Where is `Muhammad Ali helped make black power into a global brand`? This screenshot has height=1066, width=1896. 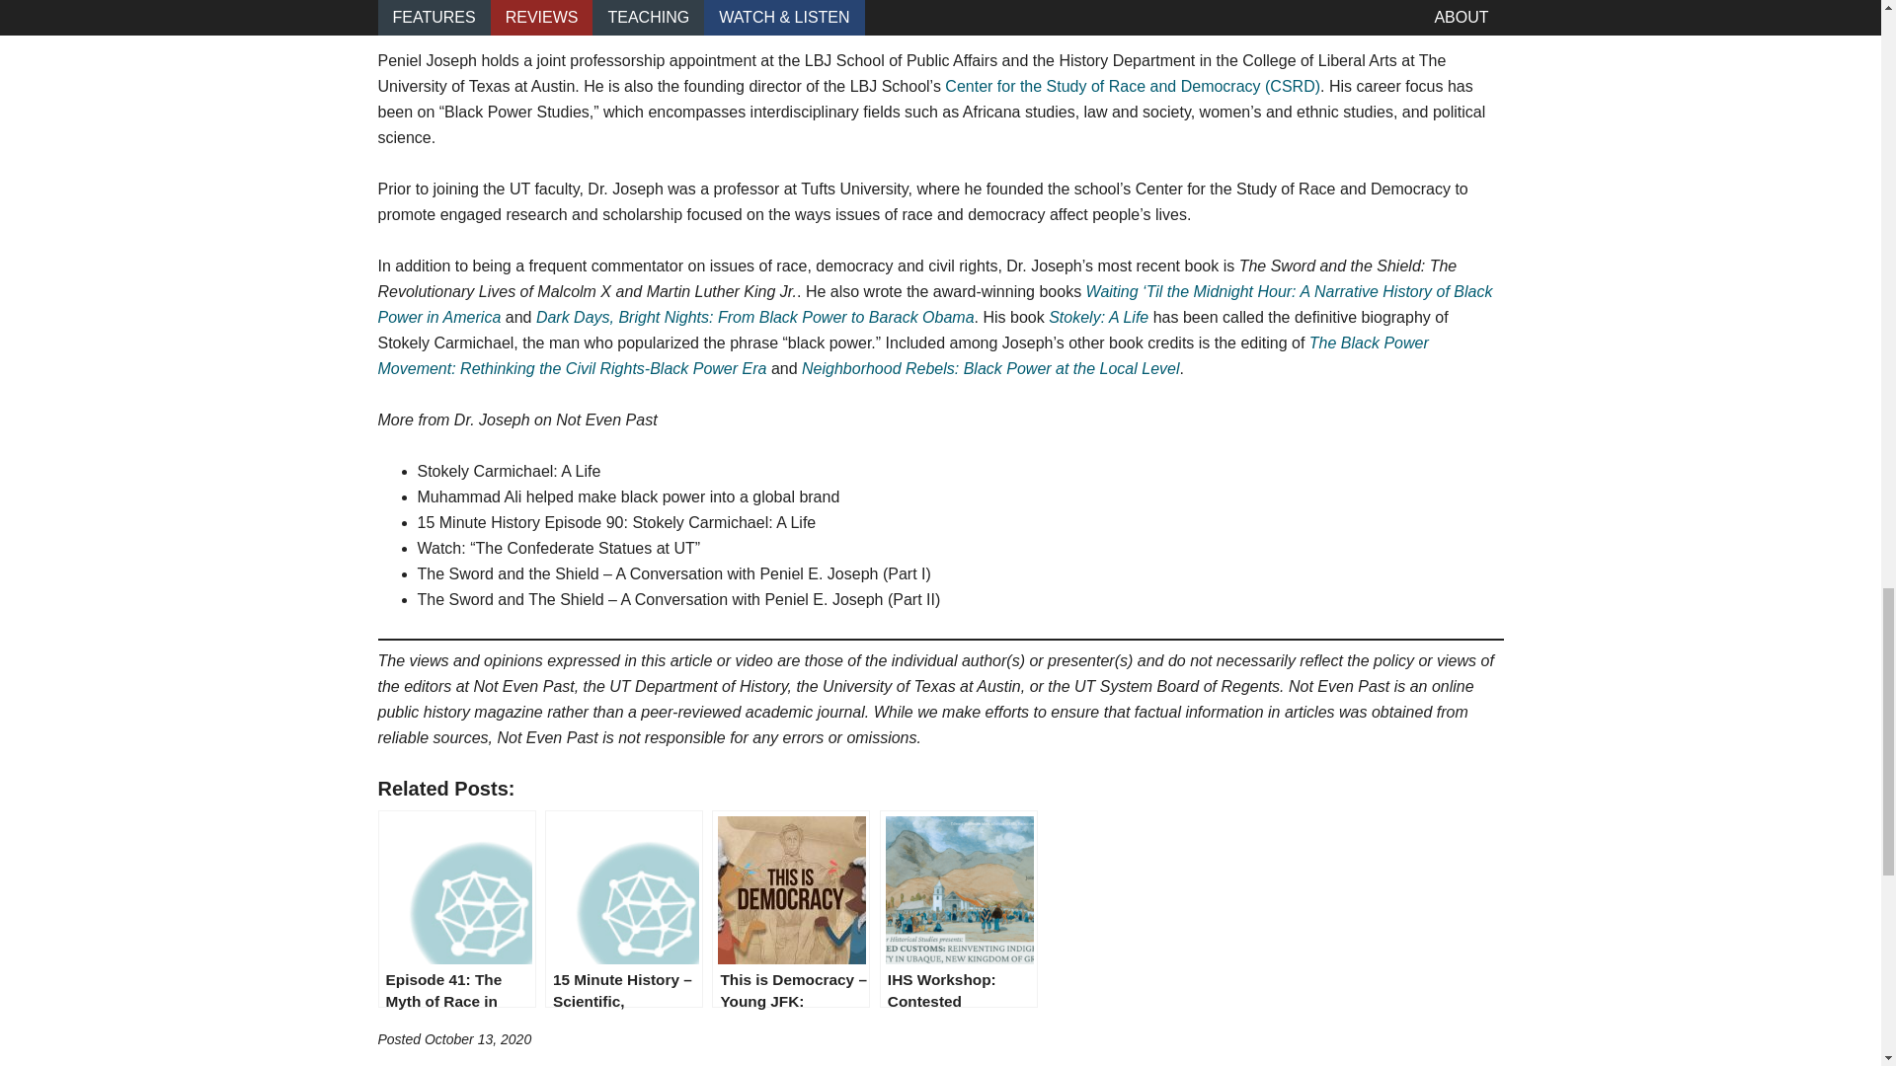 Muhammad Ali helped make black power into a global brand is located at coordinates (628, 495).